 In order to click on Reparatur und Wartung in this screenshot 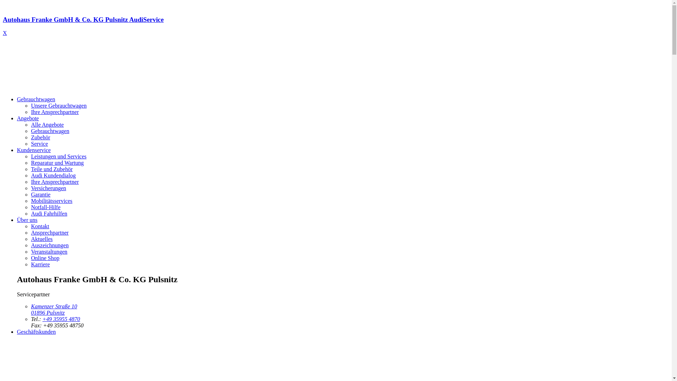, I will do `click(57, 163)`.